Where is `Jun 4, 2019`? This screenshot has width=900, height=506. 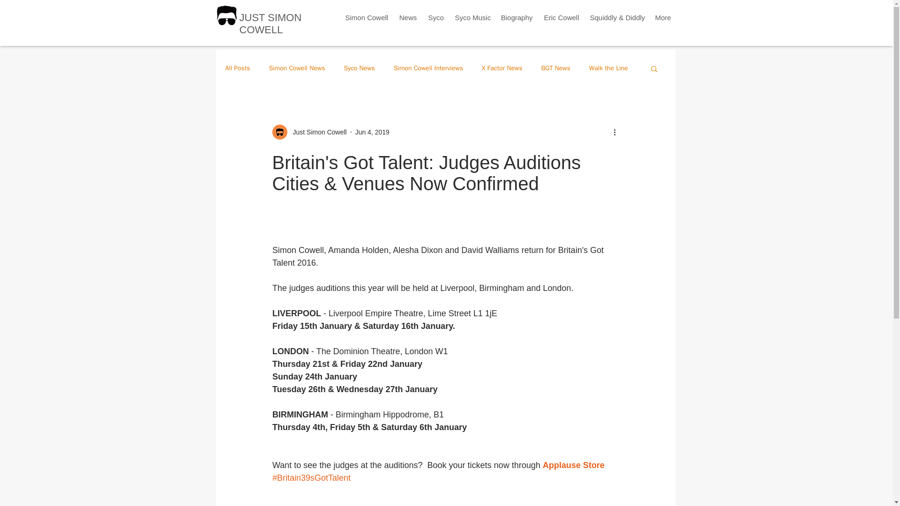
Jun 4, 2019 is located at coordinates (372, 132).